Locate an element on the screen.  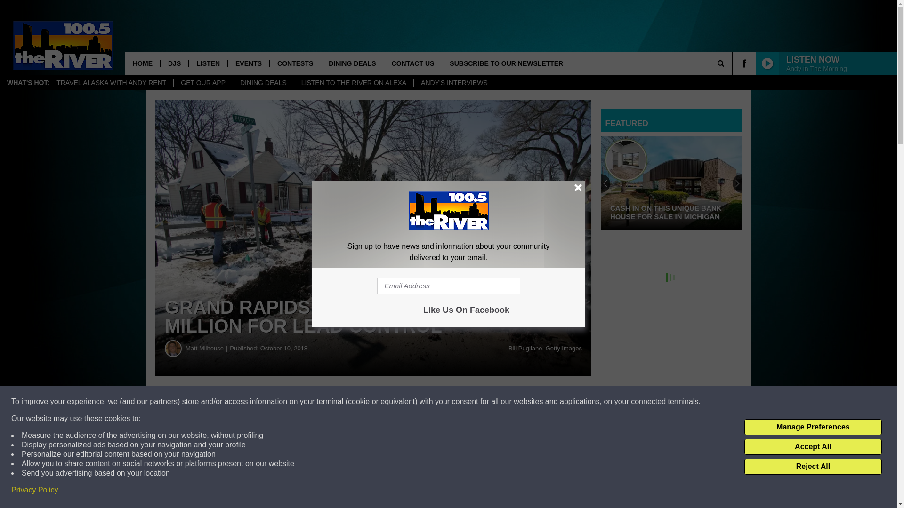
CONTACT US is located at coordinates (412, 63).